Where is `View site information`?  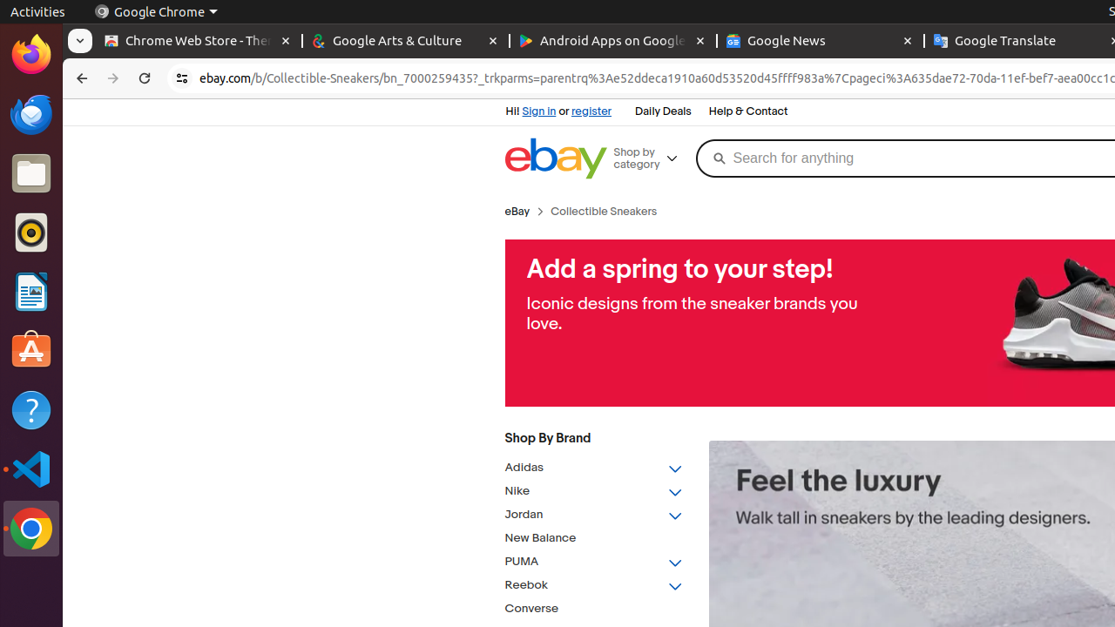 View site information is located at coordinates (182, 78).